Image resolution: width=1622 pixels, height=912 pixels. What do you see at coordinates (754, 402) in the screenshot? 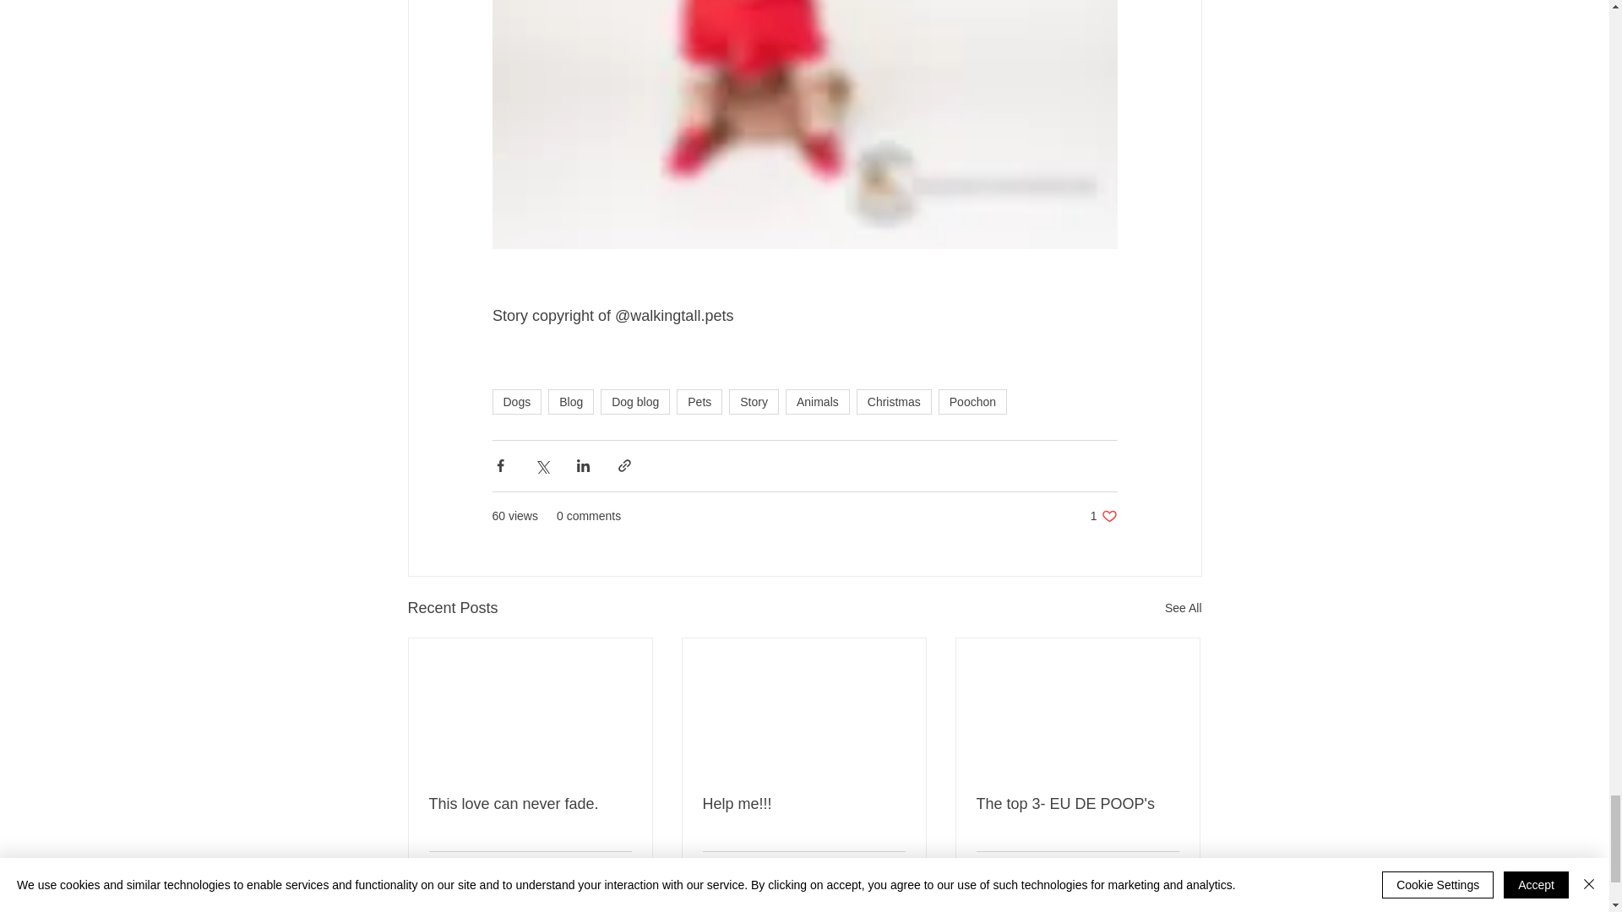
I see `Story` at bounding box center [754, 402].